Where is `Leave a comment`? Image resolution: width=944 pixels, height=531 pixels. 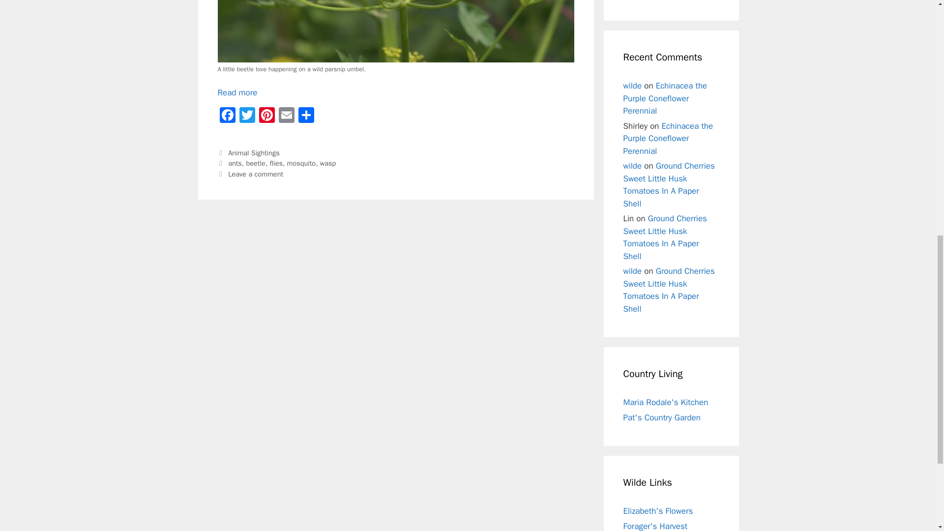
Leave a comment is located at coordinates (256, 174).